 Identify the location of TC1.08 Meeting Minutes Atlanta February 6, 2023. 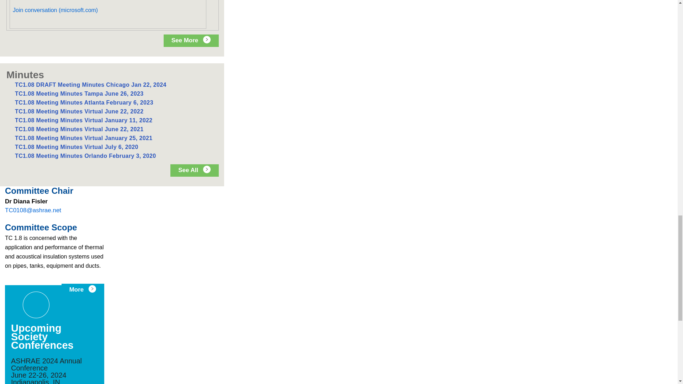
(84, 102).